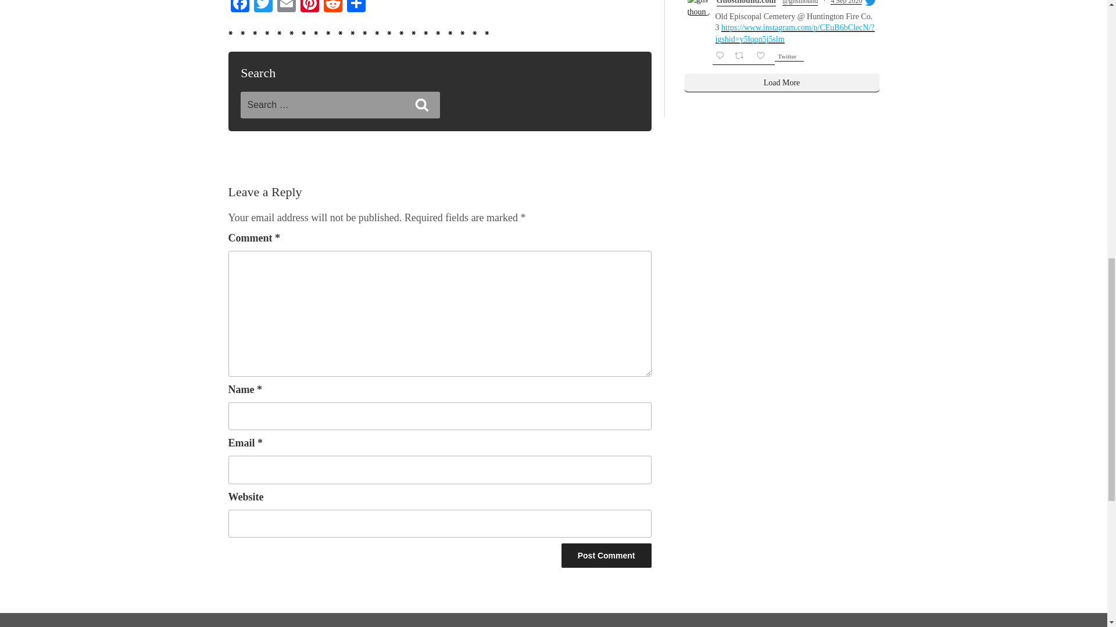  What do you see at coordinates (286, 7) in the screenshot?
I see `Email` at bounding box center [286, 7].